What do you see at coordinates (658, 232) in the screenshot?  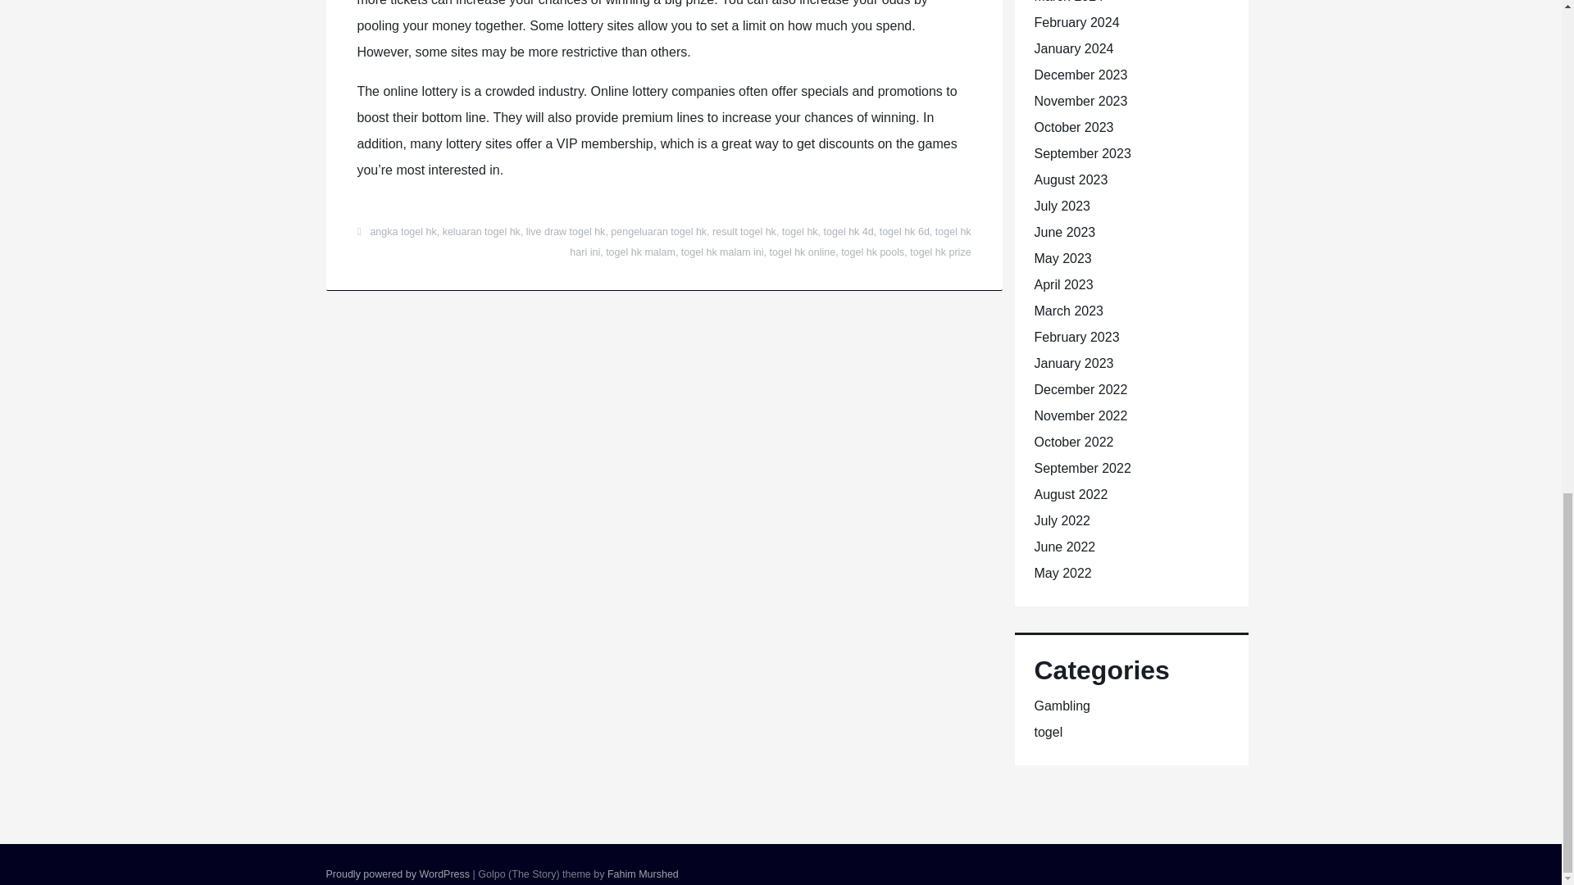 I see `pengeluaran togel hk` at bounding box center [658, 232].